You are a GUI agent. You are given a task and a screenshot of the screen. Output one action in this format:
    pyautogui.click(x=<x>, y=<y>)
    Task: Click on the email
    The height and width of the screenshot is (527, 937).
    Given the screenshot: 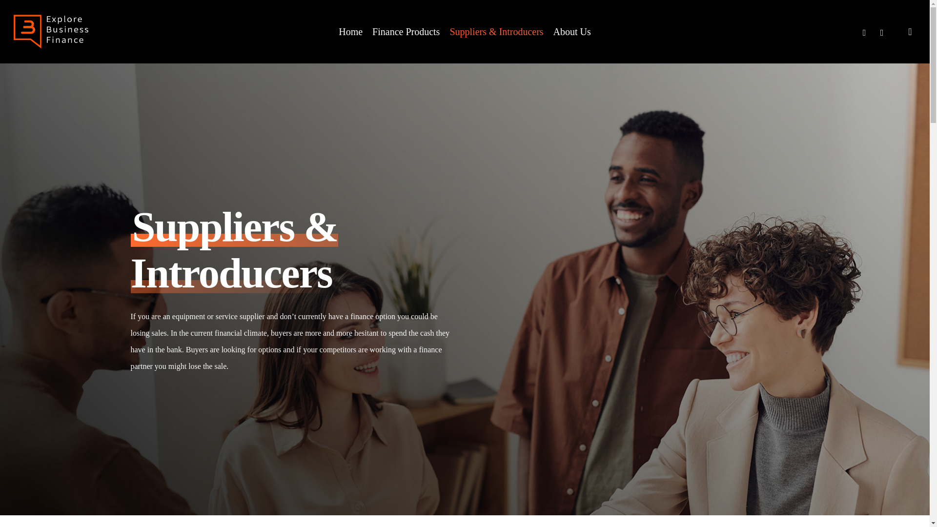 What is the action you would take?
    pyautogui.click(x=882, y=31)
    